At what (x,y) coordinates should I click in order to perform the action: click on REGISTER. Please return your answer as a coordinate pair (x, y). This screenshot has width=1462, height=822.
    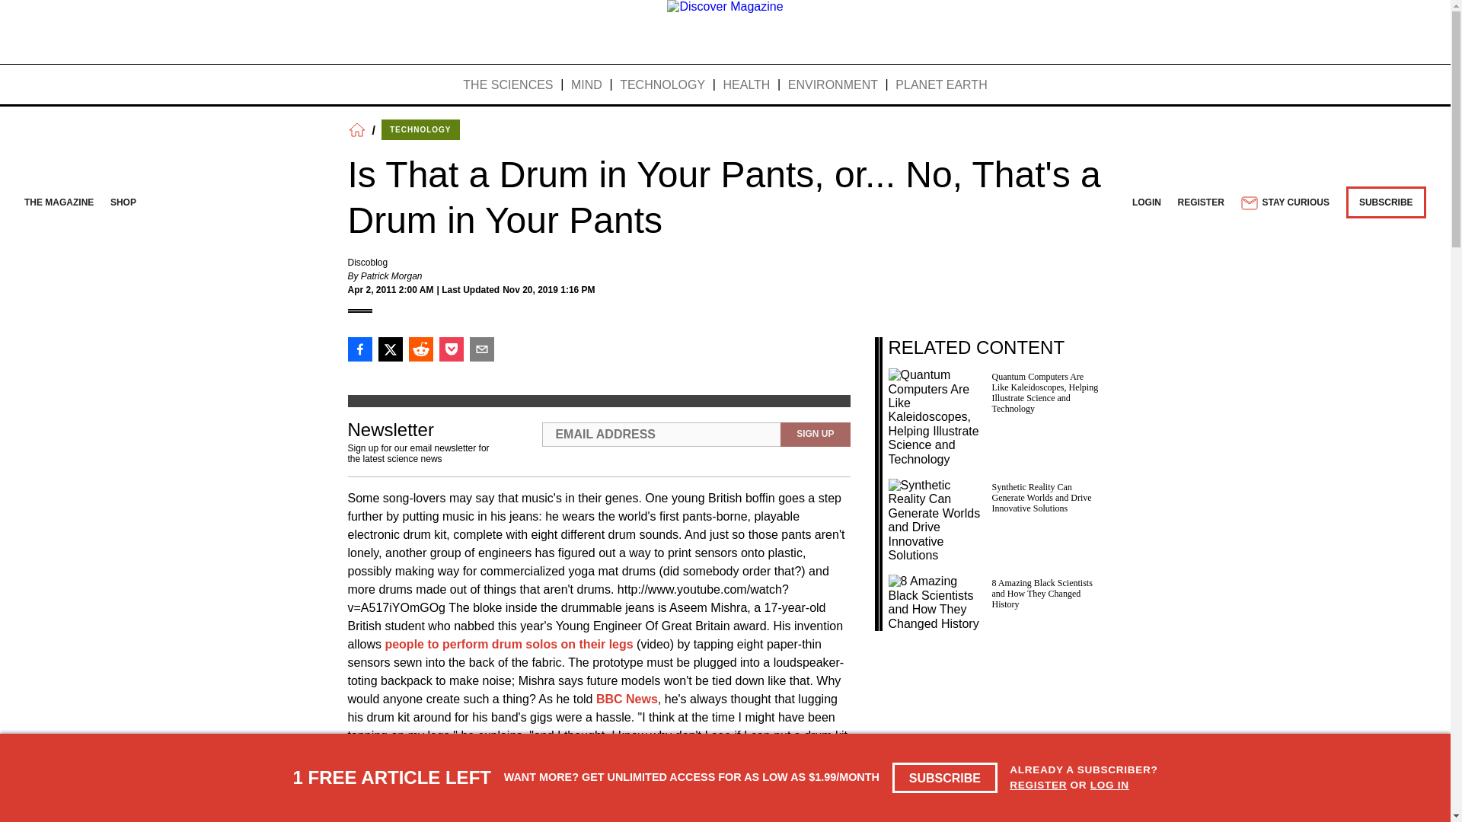
    Looking at the image, I should click on (1039, 784).